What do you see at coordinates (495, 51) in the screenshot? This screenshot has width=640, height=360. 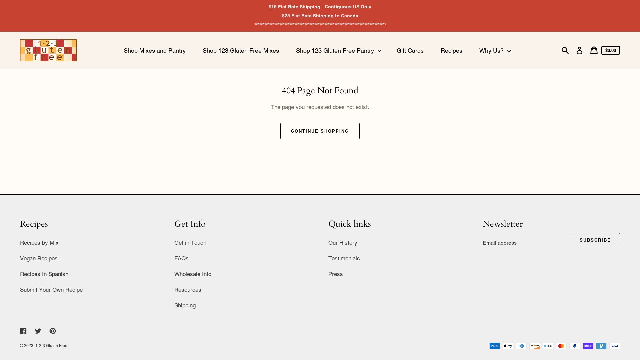 I see `Why Us?` at bounding box center [495, 51].